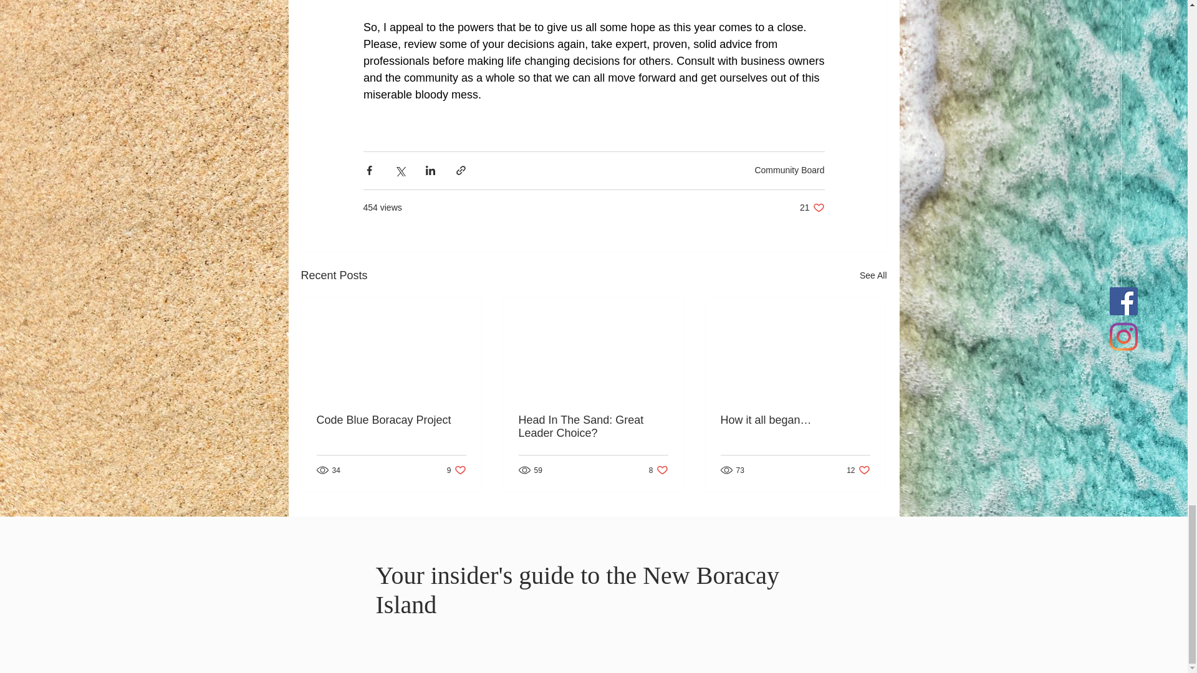 Image resolution: width=1197 pixels, height=673 pixels. What do you see at coordinates (873, 274) in the screenshot?
I see `See All` at bounding box center [873, 274].